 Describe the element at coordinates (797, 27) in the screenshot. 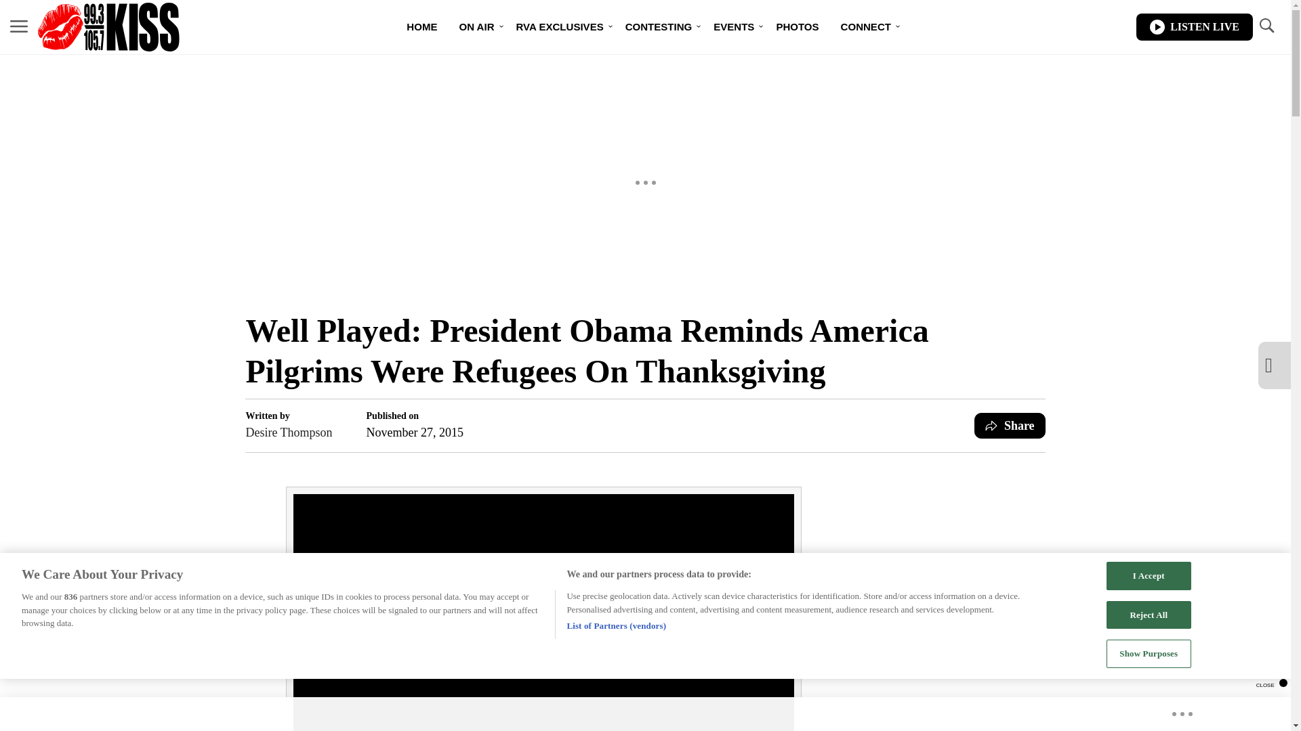

I see `PHOTOS` at that location.